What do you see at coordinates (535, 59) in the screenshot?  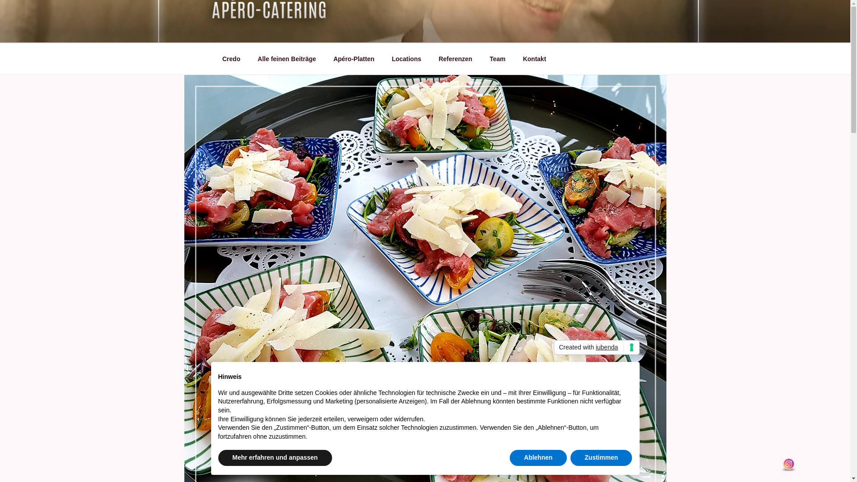 I see `Kontakt` at bounding box center [535, 59].